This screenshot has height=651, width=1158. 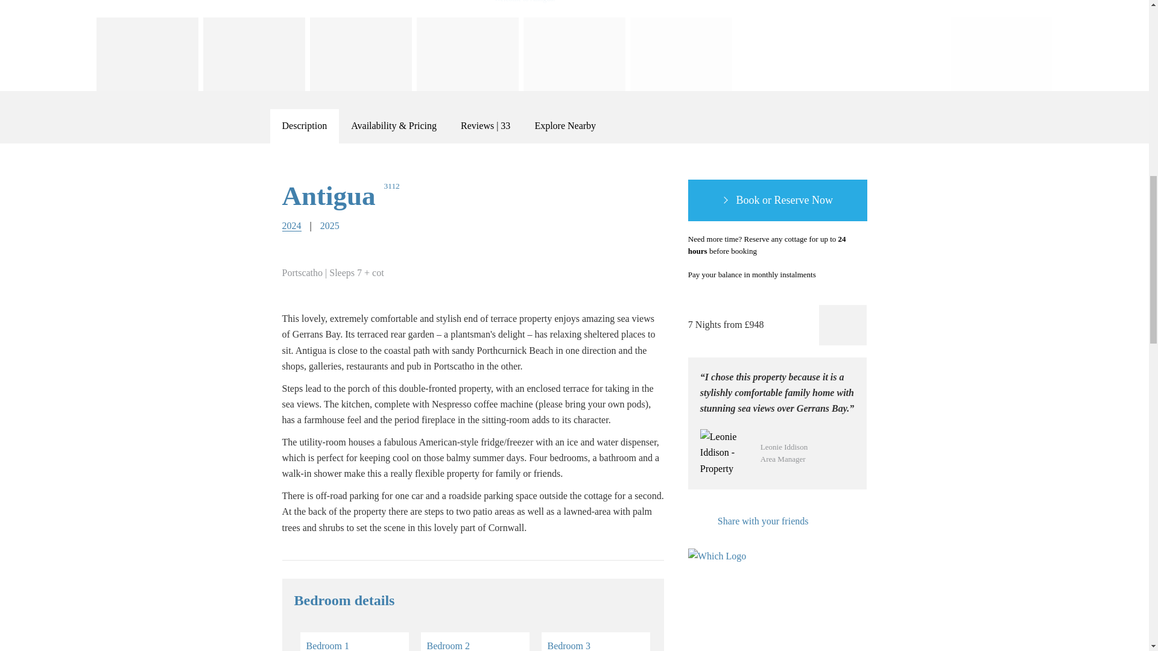 What do you see at coordinates (329, 225) in the screenshot?
I see `2025` at bounding box center [329, 225].